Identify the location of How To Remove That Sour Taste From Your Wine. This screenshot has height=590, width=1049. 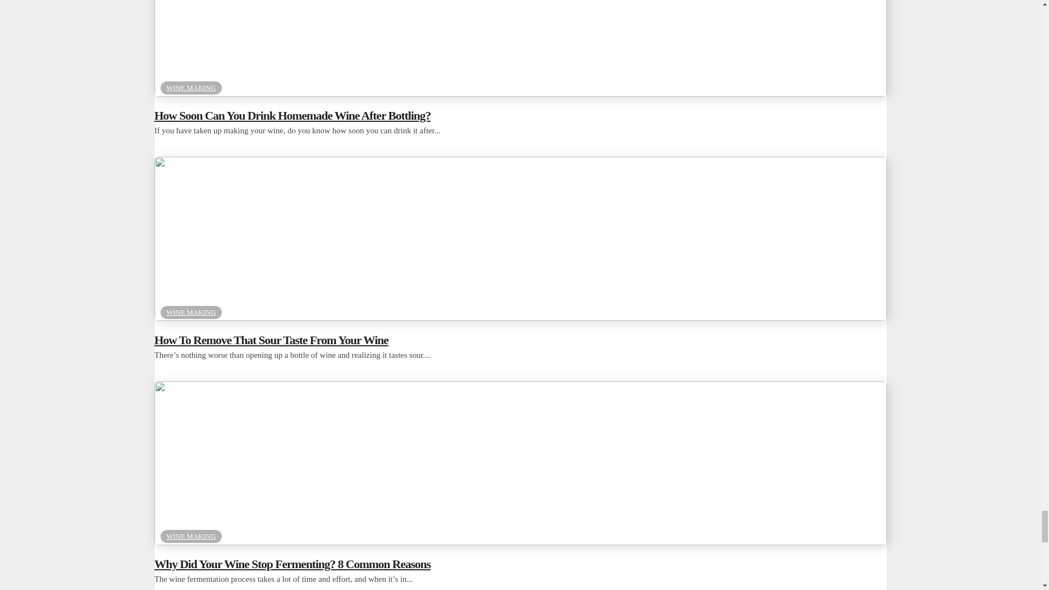
(520, 317).